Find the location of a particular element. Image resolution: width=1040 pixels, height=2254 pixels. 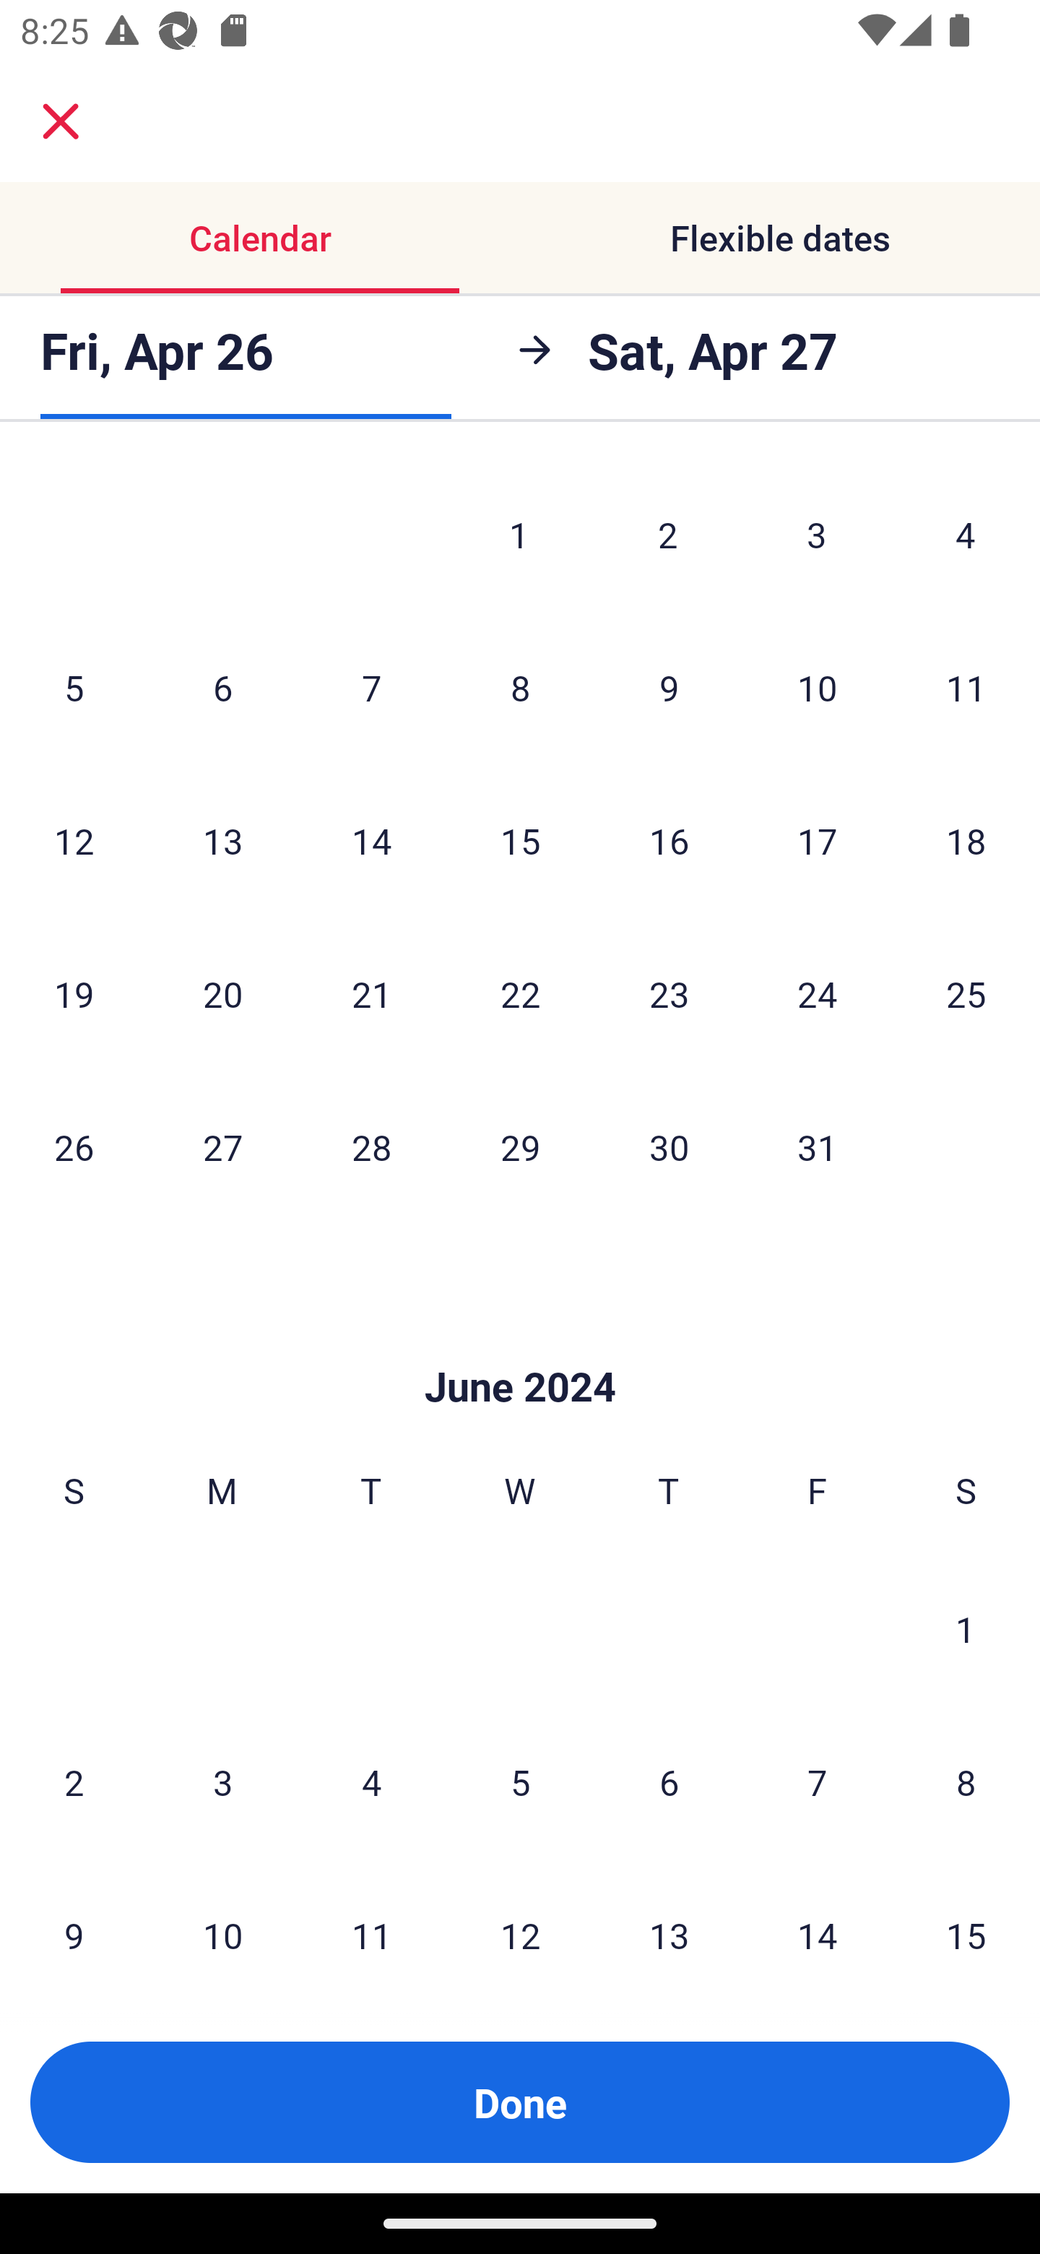

13 Monday, May 13, 2024 is located at coordinates (222, 840).